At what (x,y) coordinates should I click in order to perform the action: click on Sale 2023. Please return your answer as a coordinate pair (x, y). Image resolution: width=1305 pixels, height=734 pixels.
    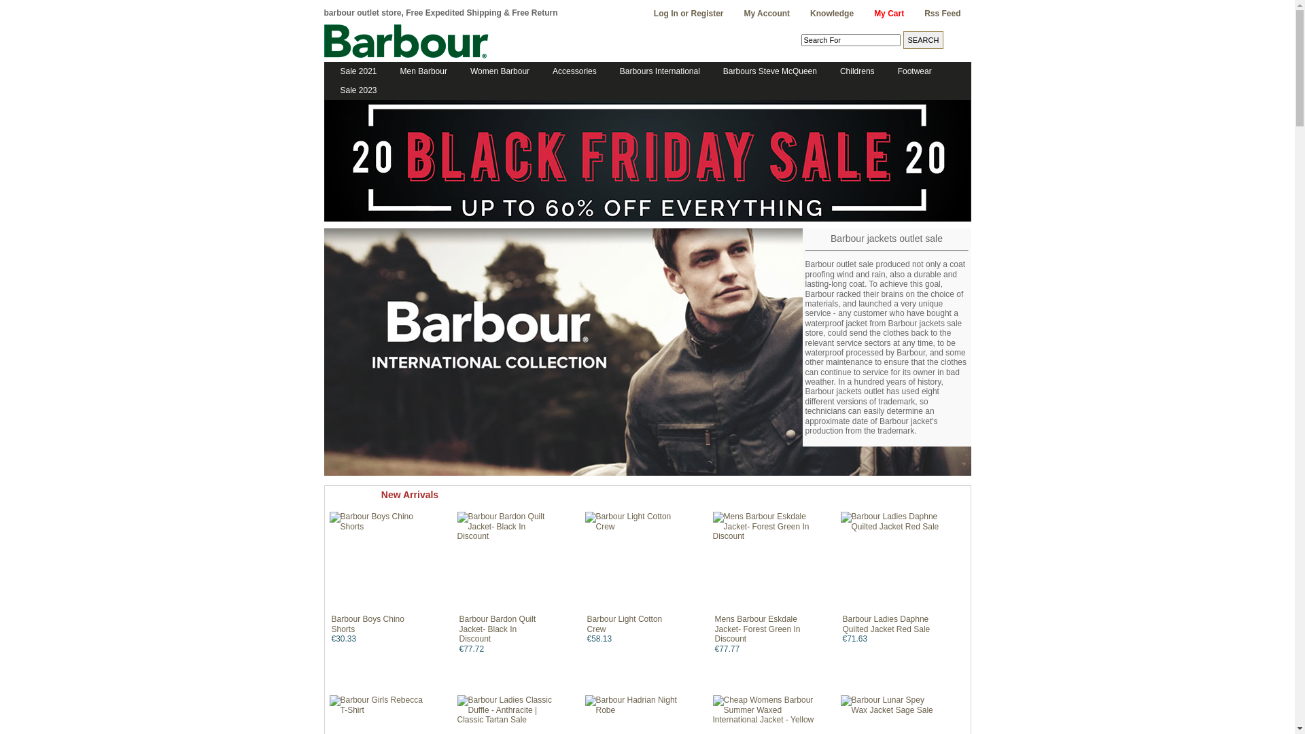
    Looking at the image, I should click on (354, 90).